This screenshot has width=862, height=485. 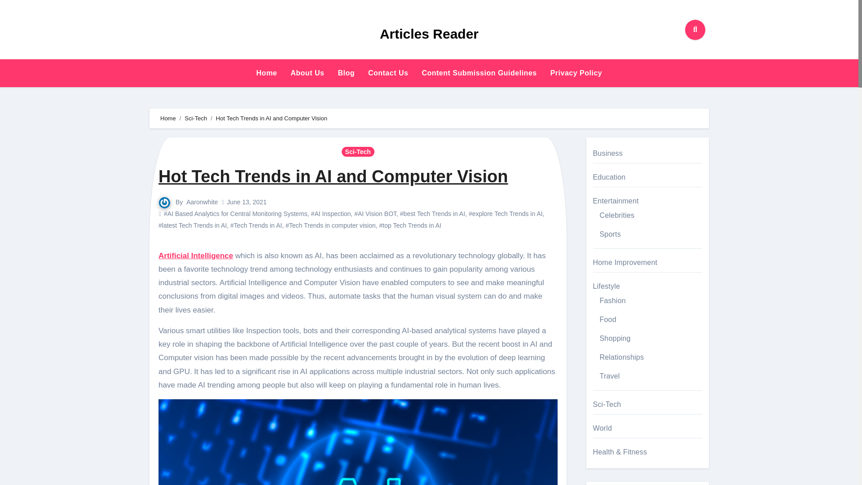 I want to click on Permalink to: Hot Tech Trends in AI and Computer Vision, so click(x=333, y=176).